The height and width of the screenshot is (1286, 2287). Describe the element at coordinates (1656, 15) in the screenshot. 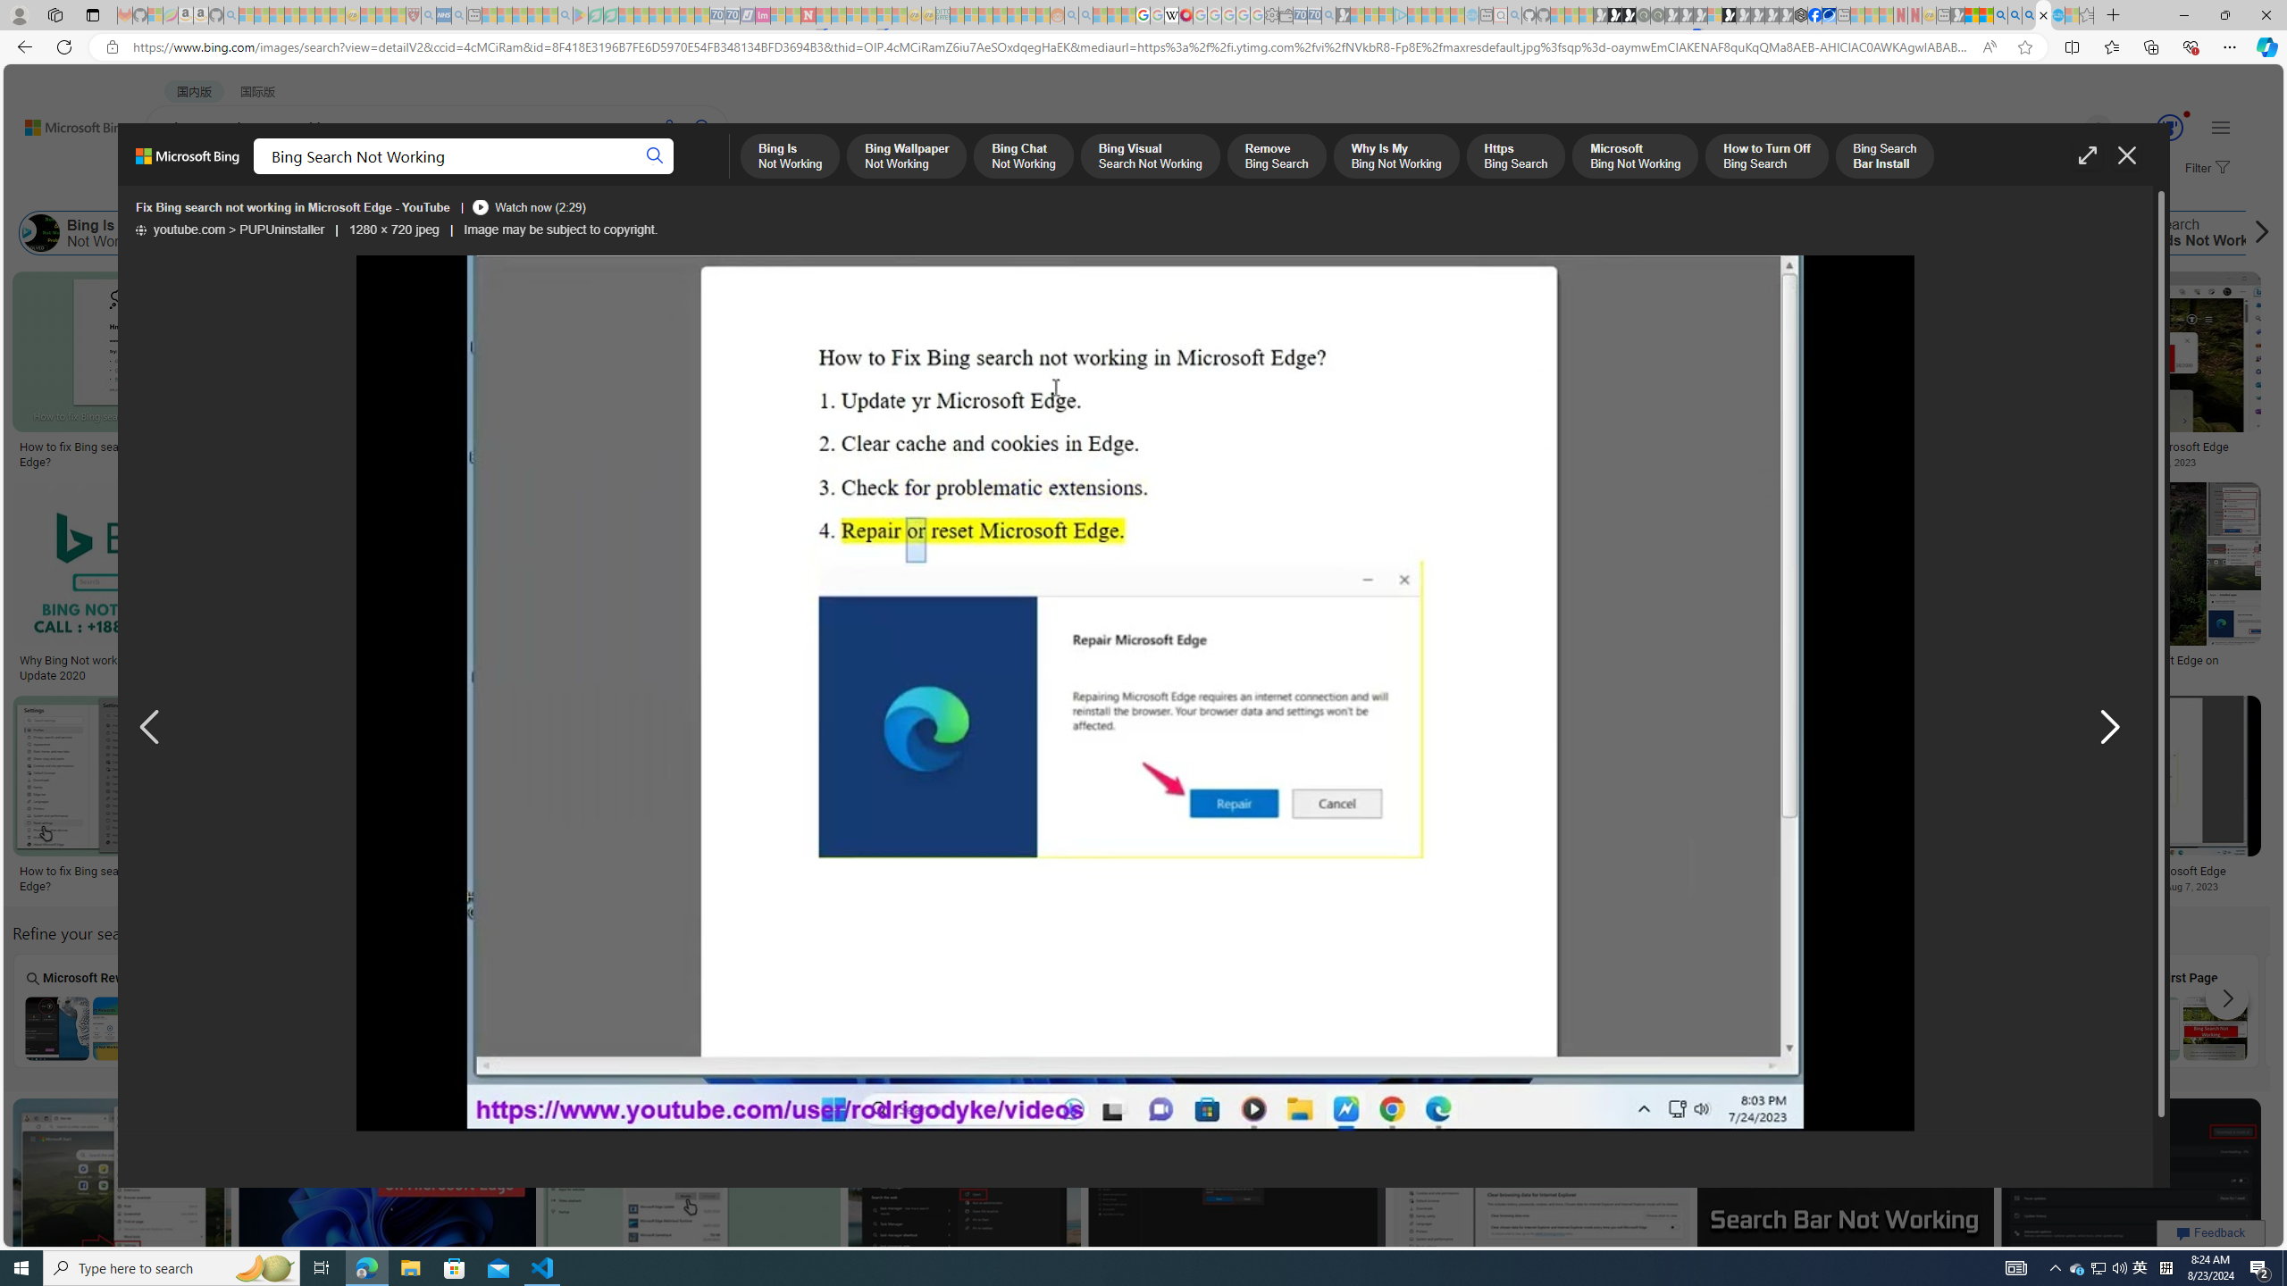

I see `Future Focus Report 2024 - Sleeping` at that location.